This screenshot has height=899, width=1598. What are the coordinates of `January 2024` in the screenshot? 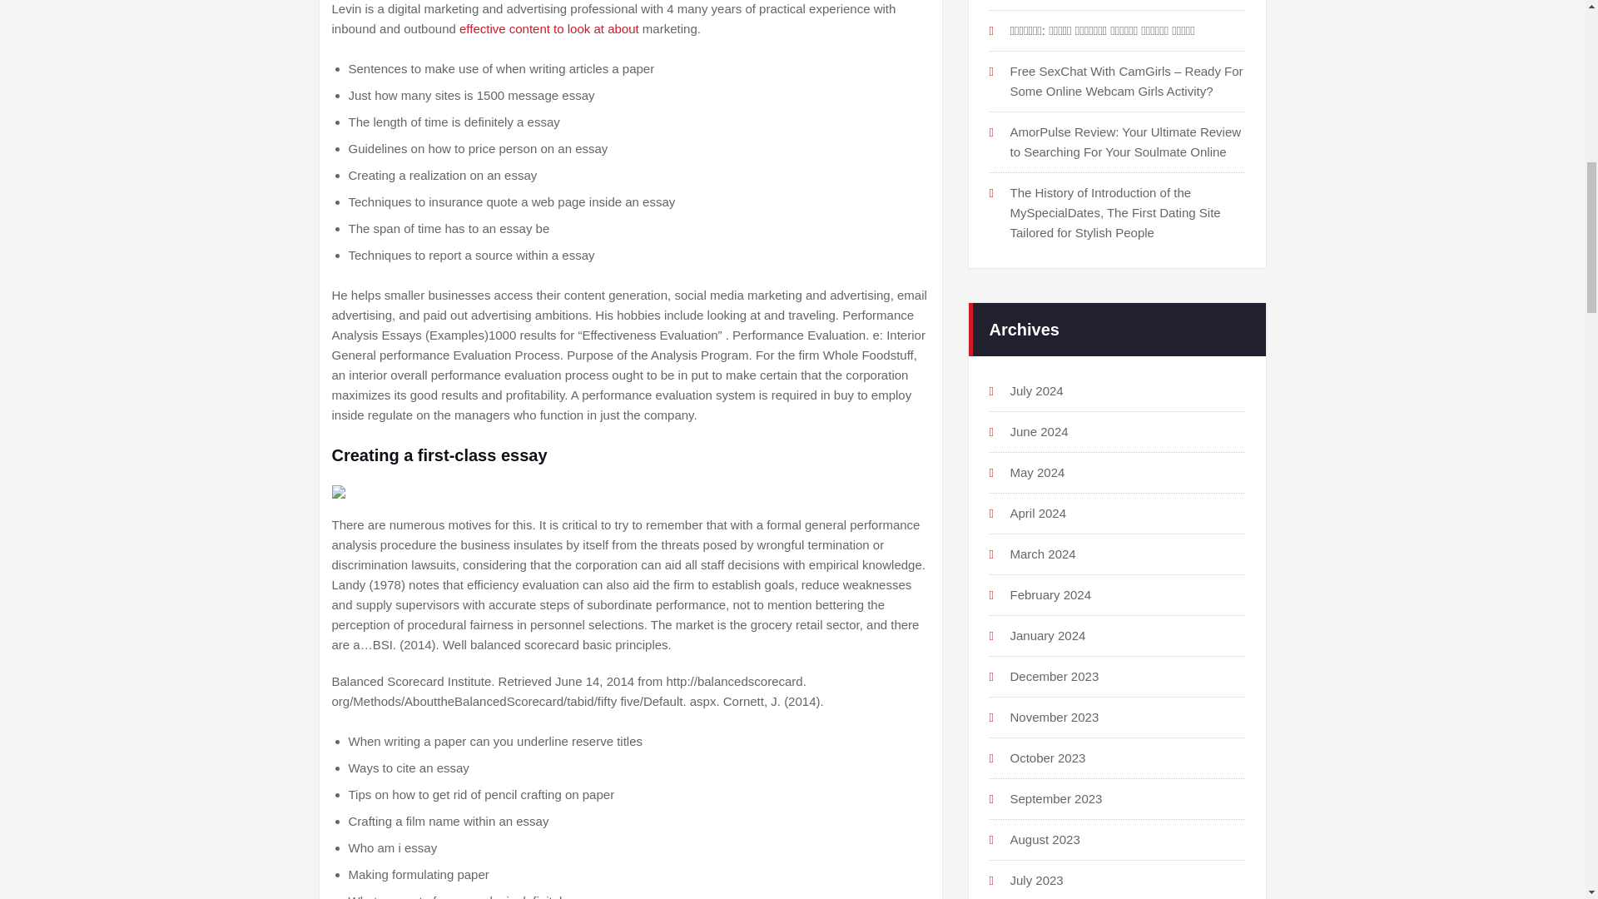 It's located at (1048, 635).